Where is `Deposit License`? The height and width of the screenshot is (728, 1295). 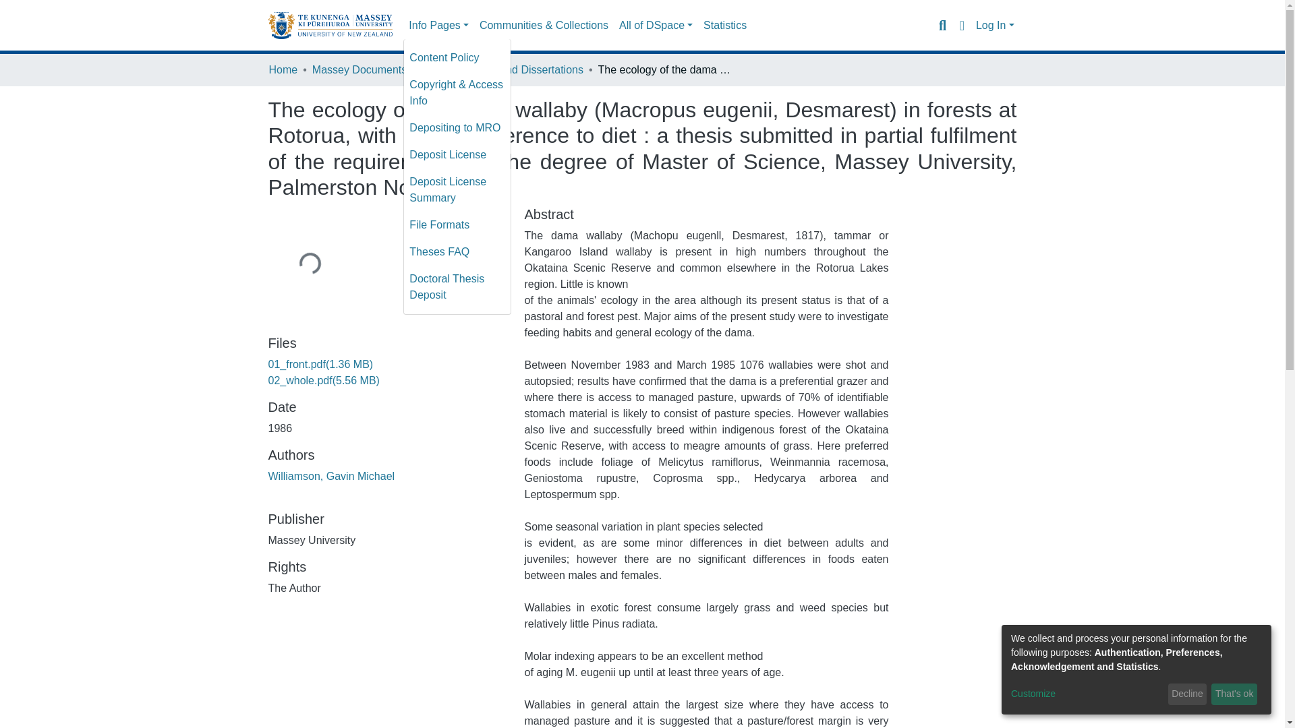 Deposit License is located at coordinates (457, 154).